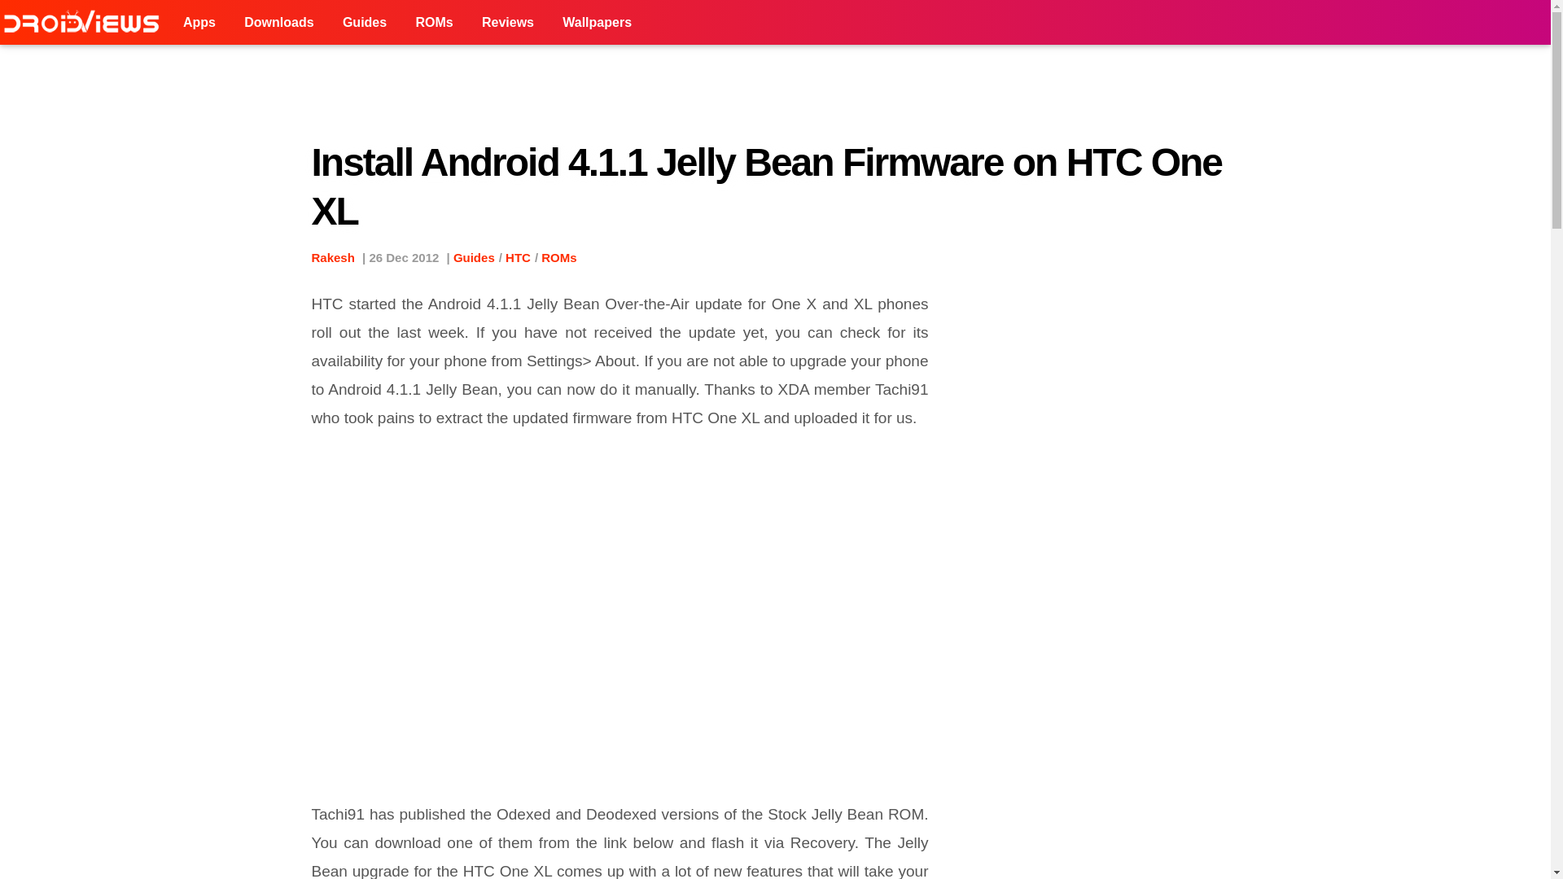  What do you see at coordinates (558, 257) in the screenshot?
I see `ROMs` at bounding box center [558, 257].